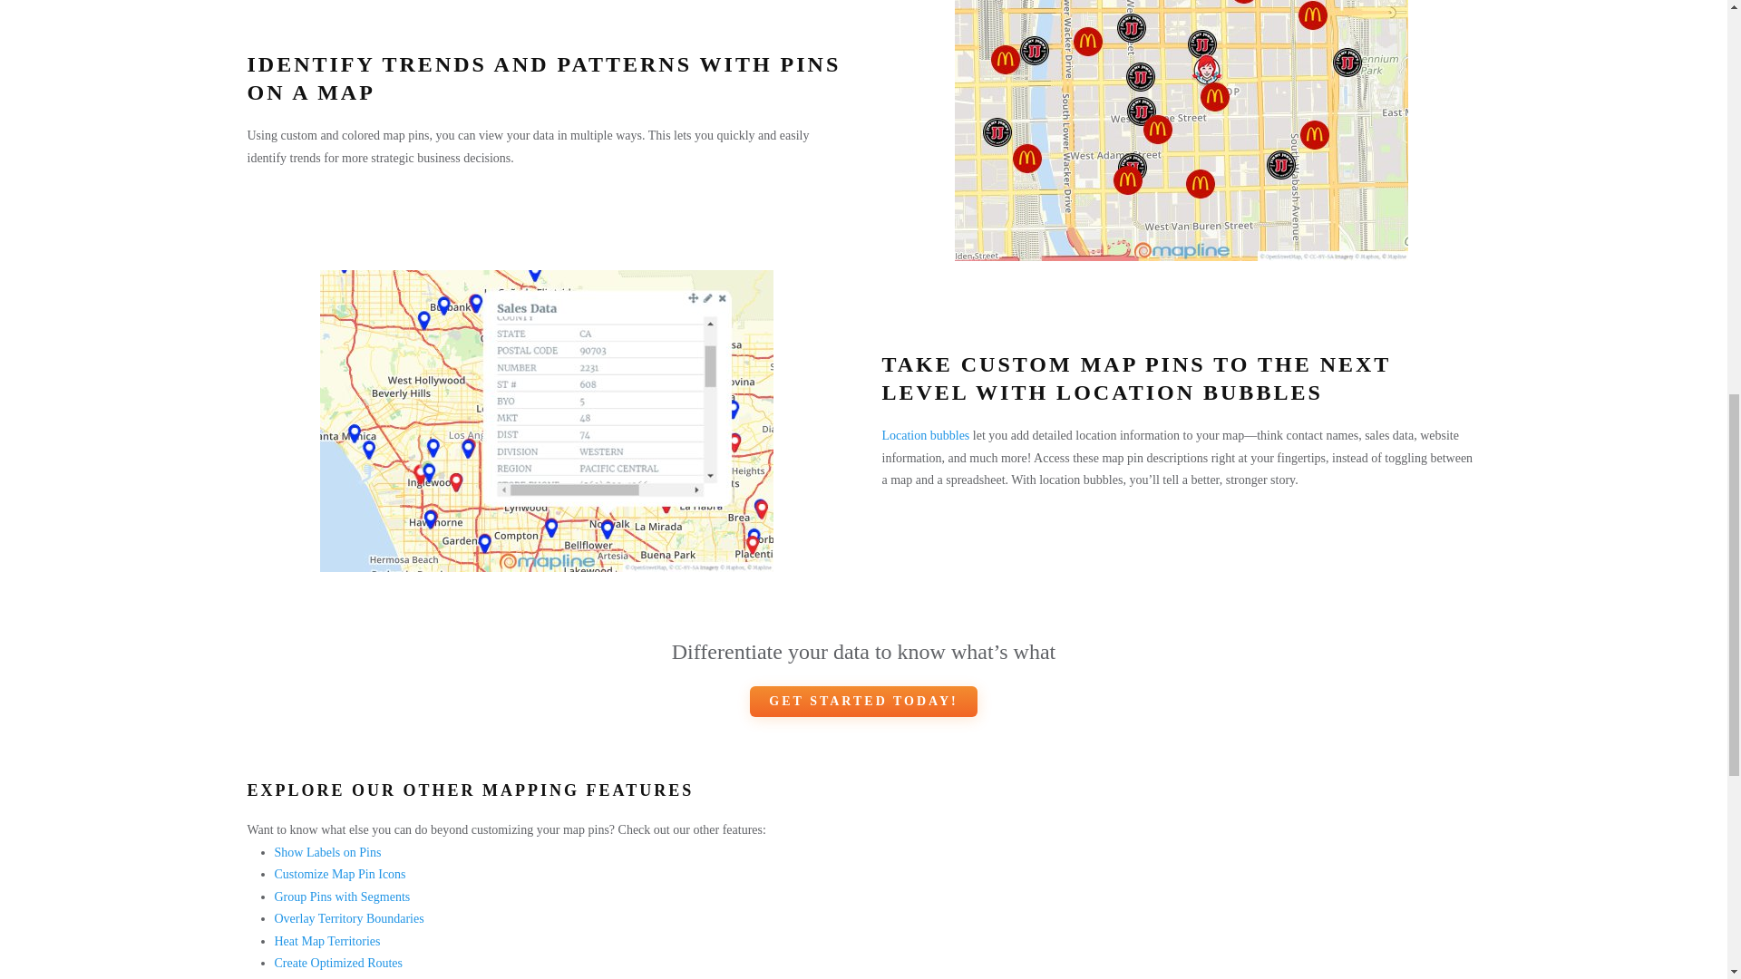  Describe the element at coordinates (326, 852) in the screenshot. I see `Show Labels on Pins` at that location.